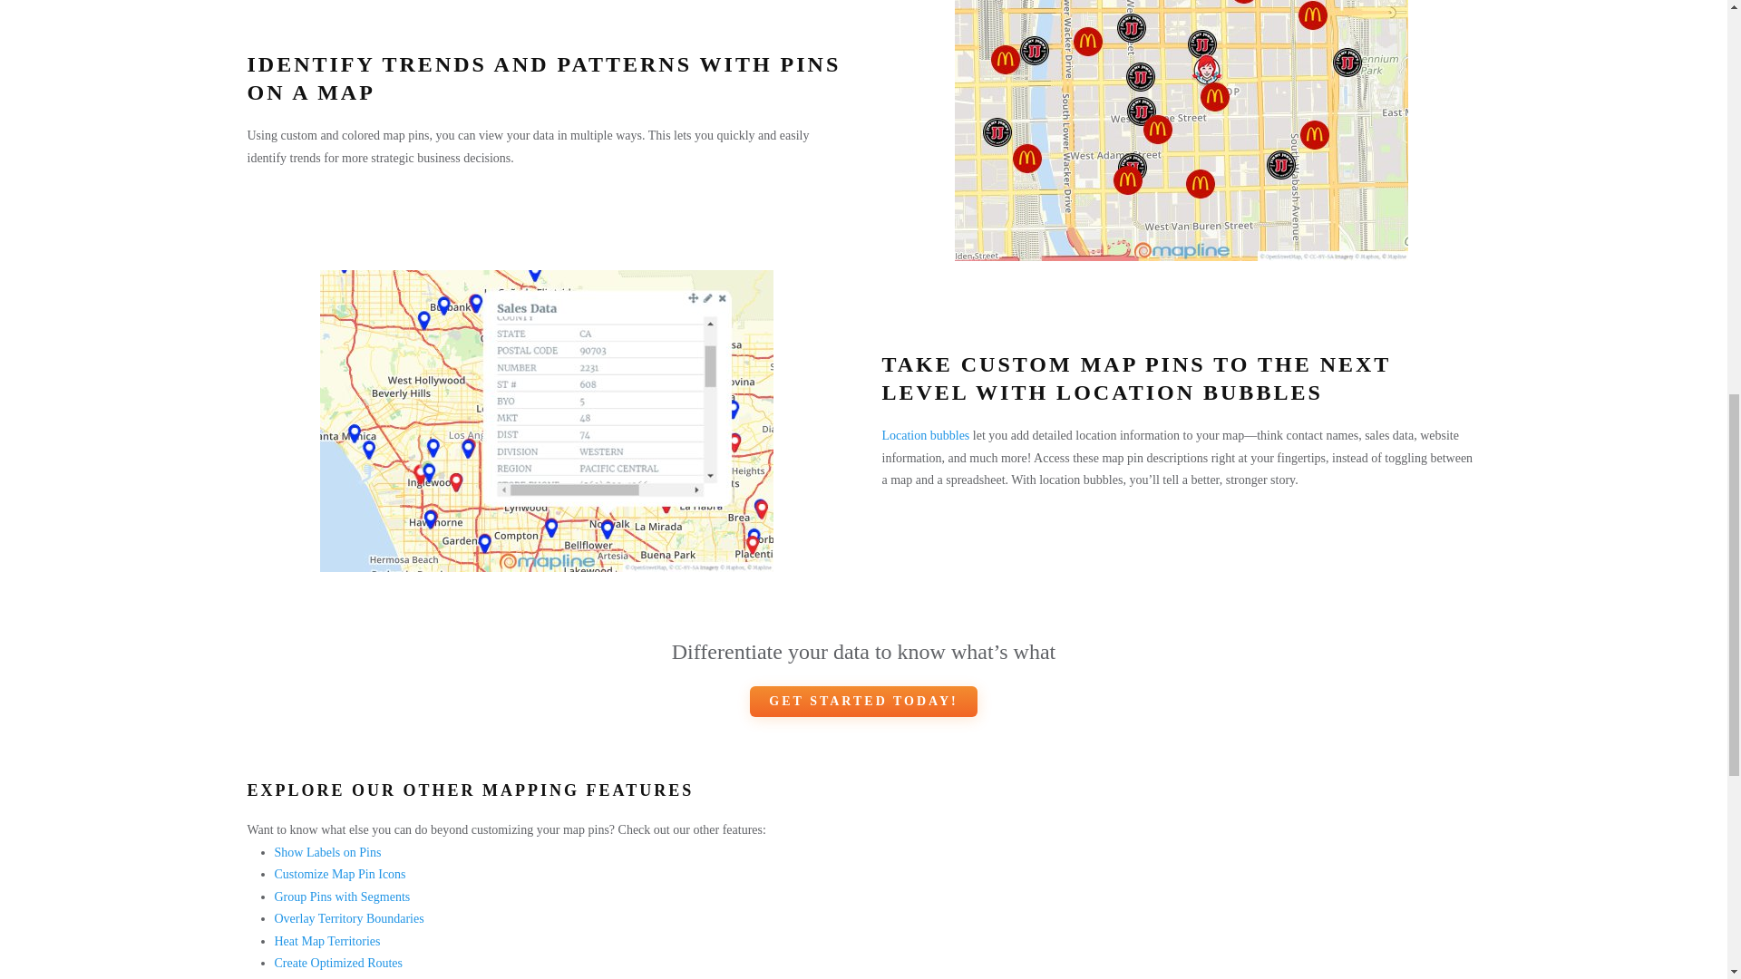  Describe the element at coordinates (326, 852) in the screenshot. I see `Show Labels on Pins` at that location.